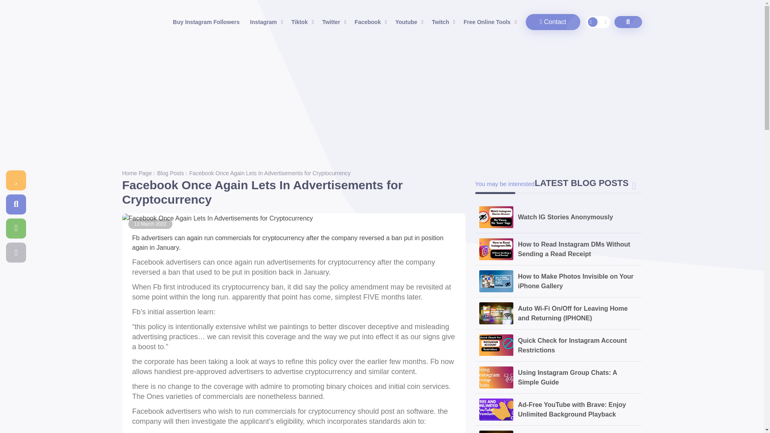  Describe the element at coordinates (333, 22) in the screenshot. I see `Twitter` at that location.